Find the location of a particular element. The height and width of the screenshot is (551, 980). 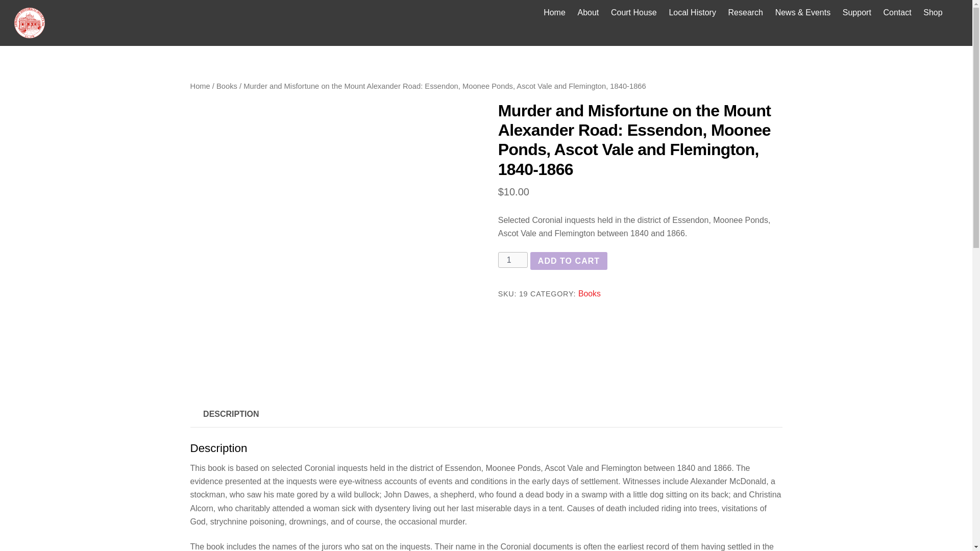

Contact is located at coordinates (897, 12).